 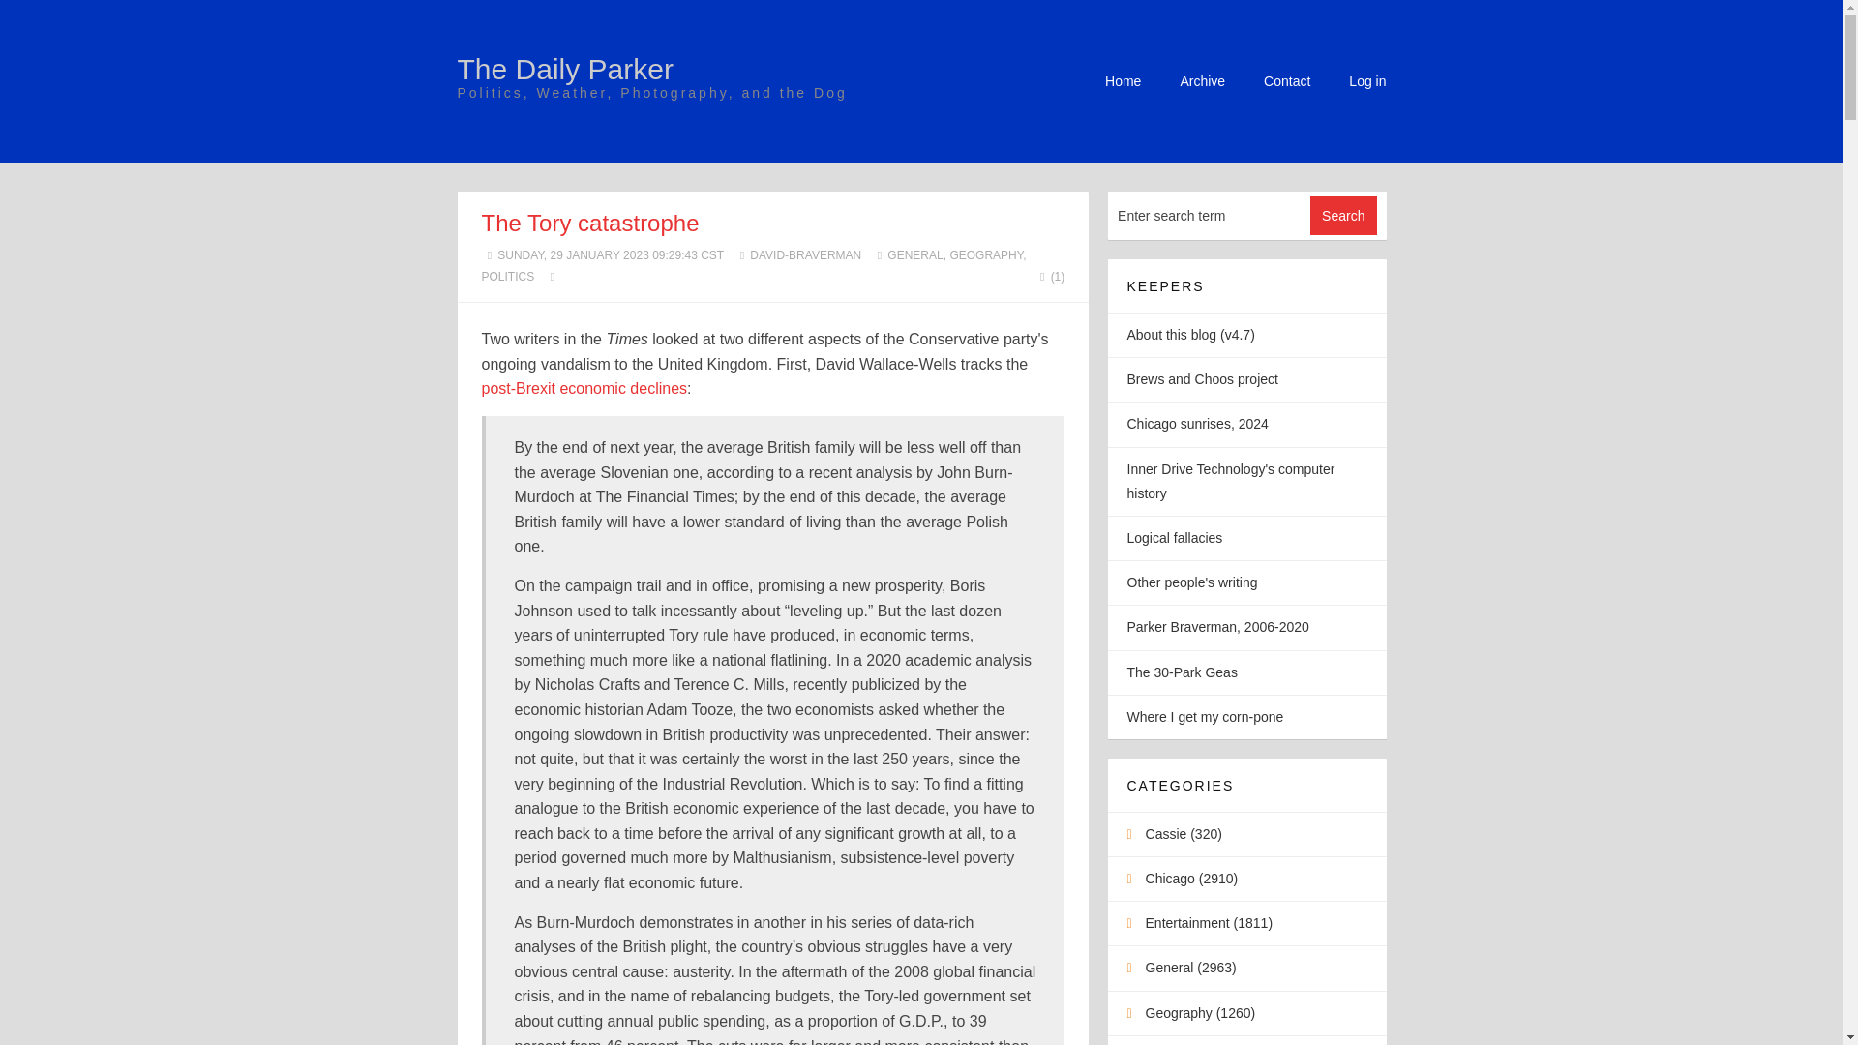 I want to click on Log in, so click(x=1366, y=80).